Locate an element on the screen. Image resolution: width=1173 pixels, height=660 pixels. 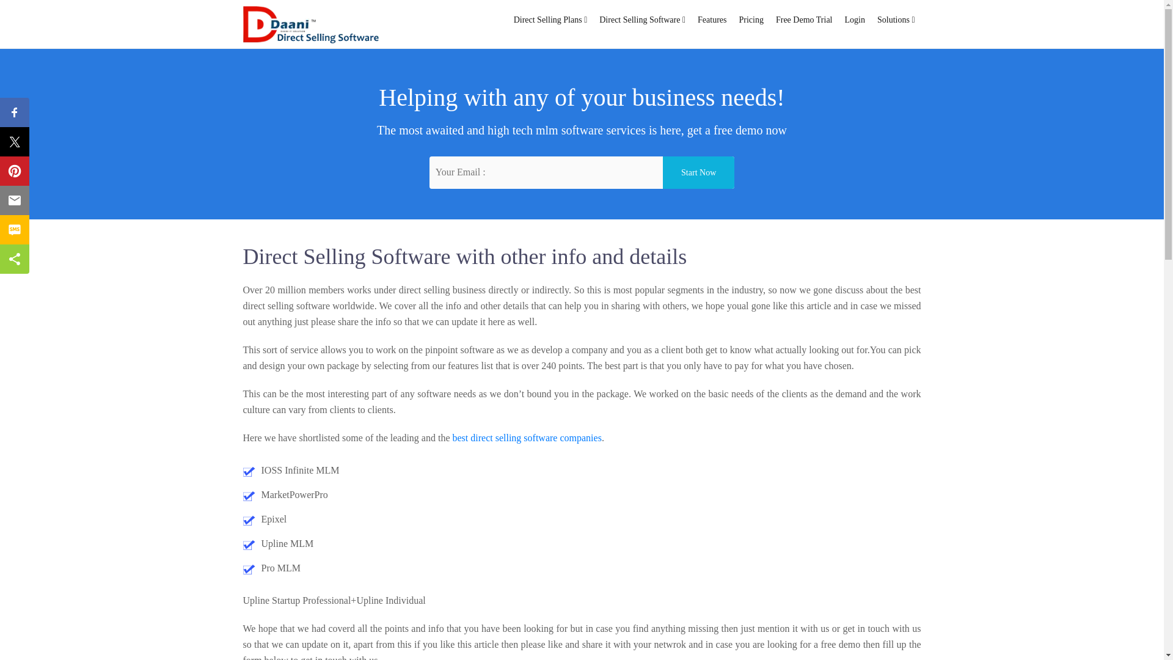
Direct Selling Plans is located at coordinates (550, 20).